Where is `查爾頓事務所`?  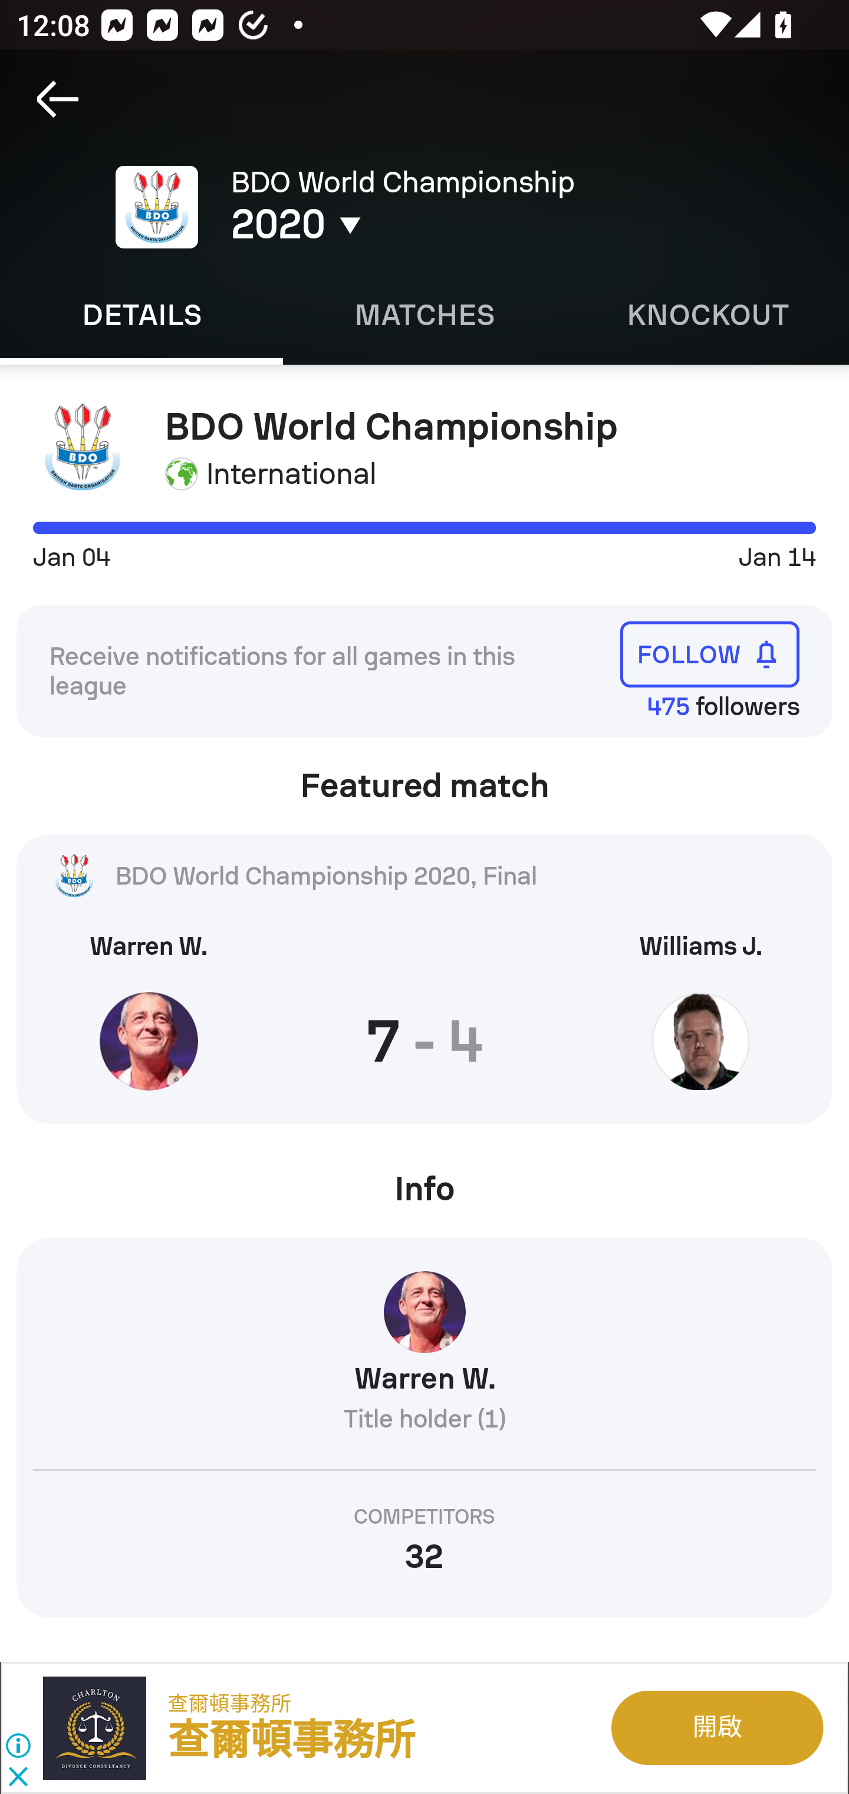 查爾頓事務所 is located at coordinates (229, 1703).